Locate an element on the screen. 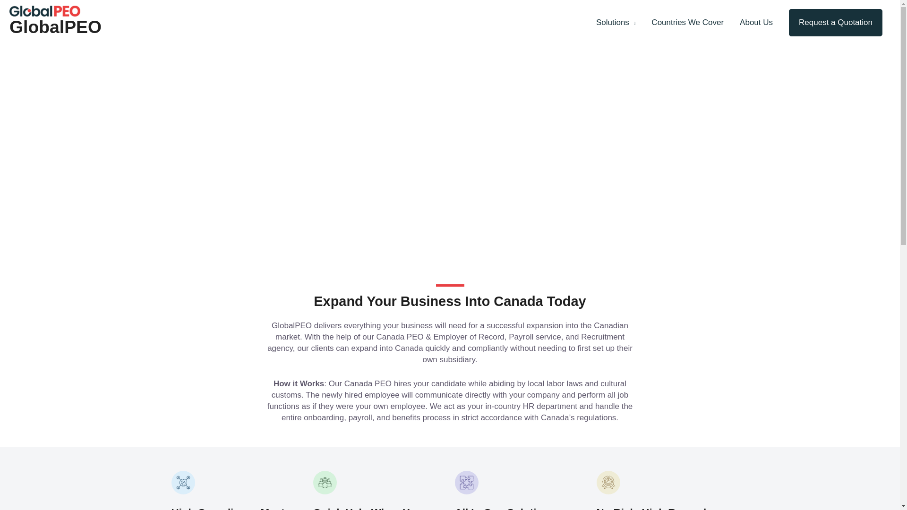 The height and width of the screenshot is (510, 907). GlobalPEO is located at coordinates (55, 26).